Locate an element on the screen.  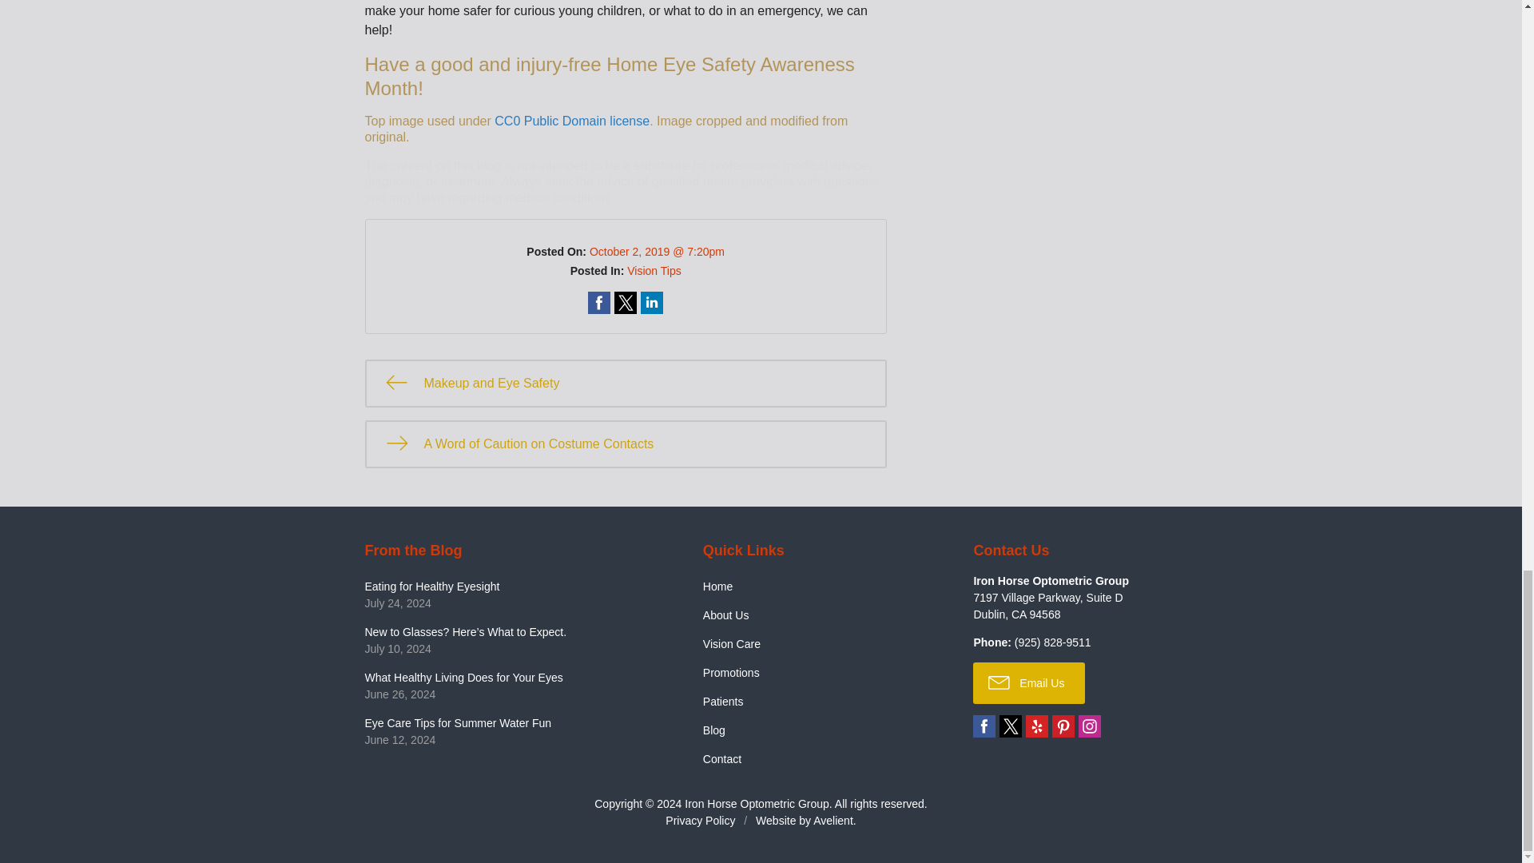
Vision Tips is located at coordinates (654, 270).